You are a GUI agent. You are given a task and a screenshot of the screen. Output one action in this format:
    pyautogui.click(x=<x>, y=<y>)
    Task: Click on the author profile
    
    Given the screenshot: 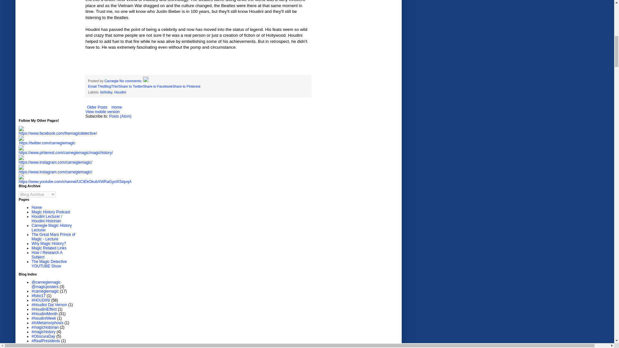 What is the action you would take?
    pyautogui.click(x=112, y=81)
    